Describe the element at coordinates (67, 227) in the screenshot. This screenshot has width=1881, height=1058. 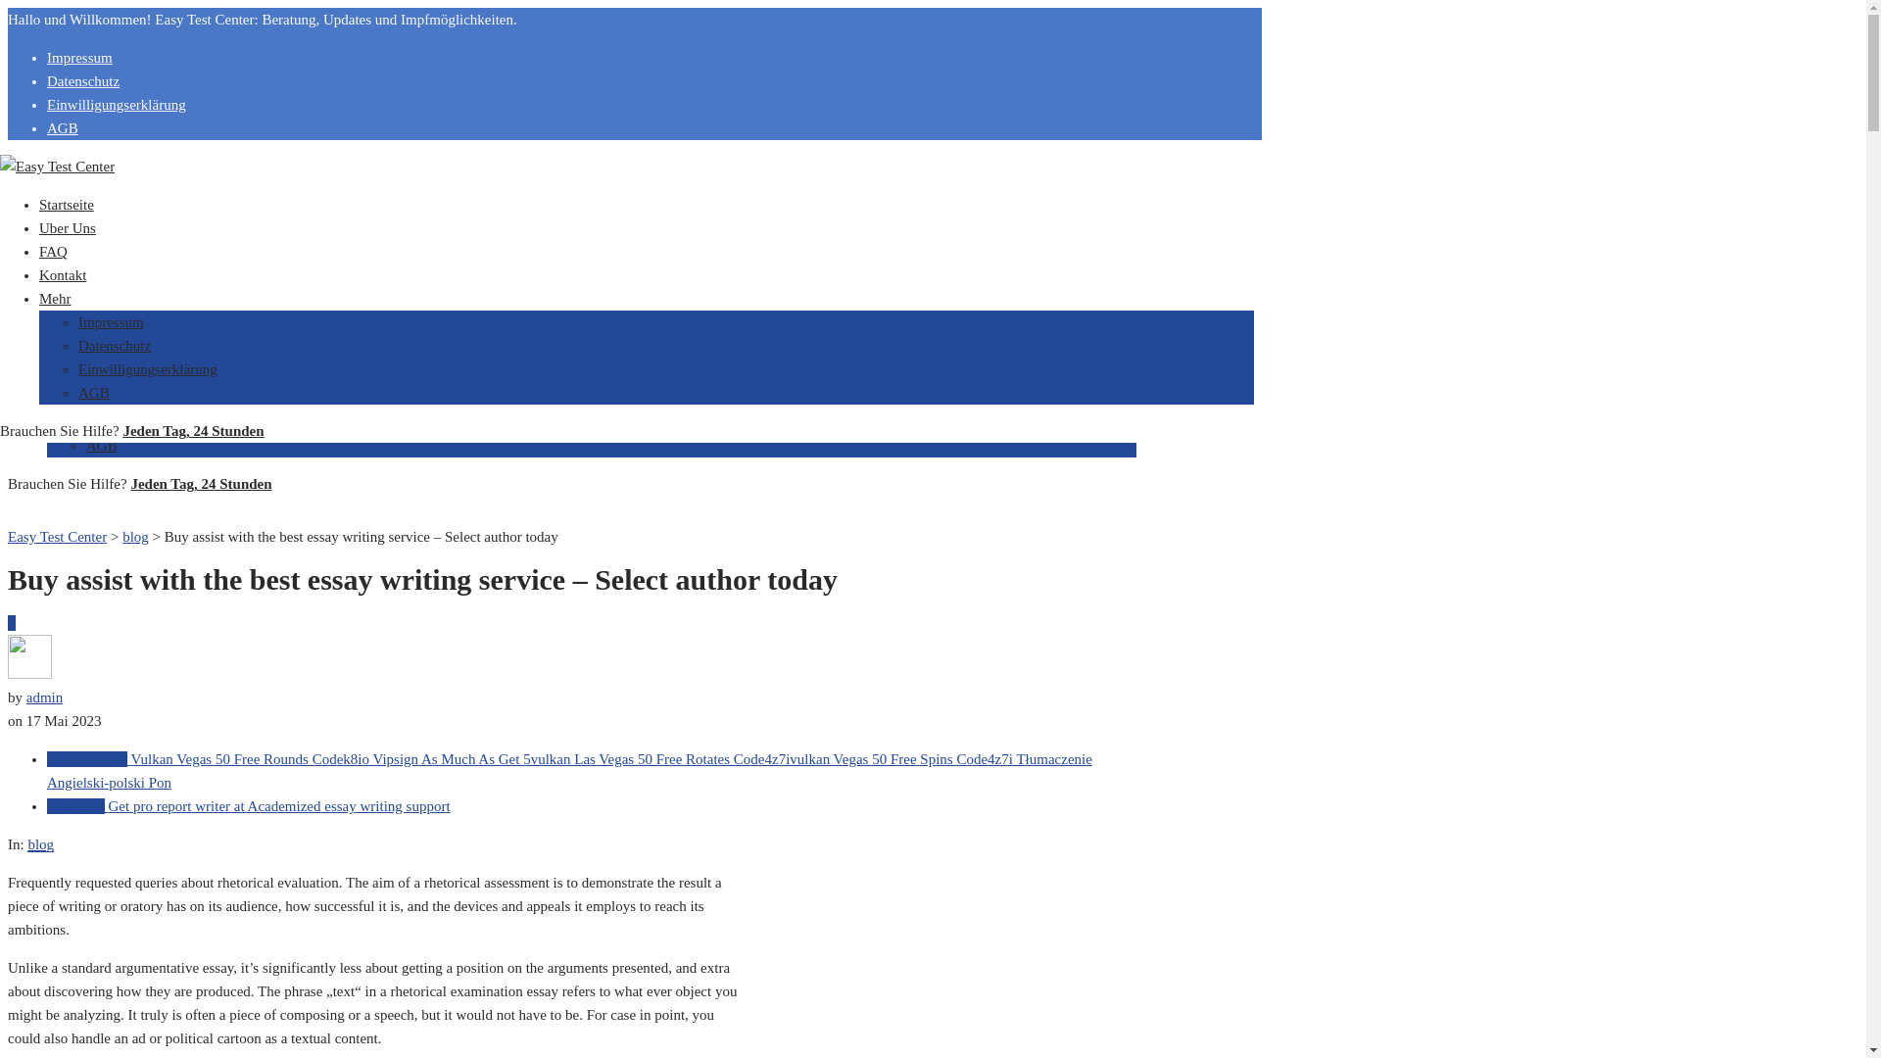
I see `Uber Uns` at that location.